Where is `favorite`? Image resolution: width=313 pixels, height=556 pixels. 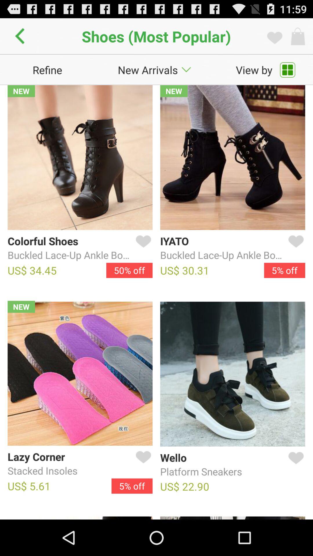 favorite is located at coordinates (295, 248).